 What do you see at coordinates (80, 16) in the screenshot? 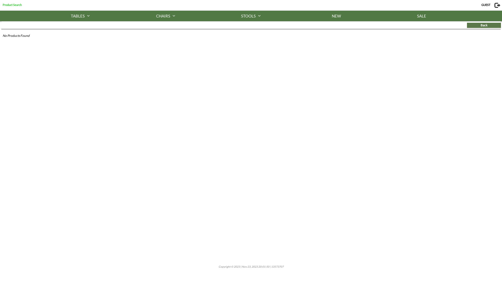
I see `TABLES` at bounding box center [80, 16].